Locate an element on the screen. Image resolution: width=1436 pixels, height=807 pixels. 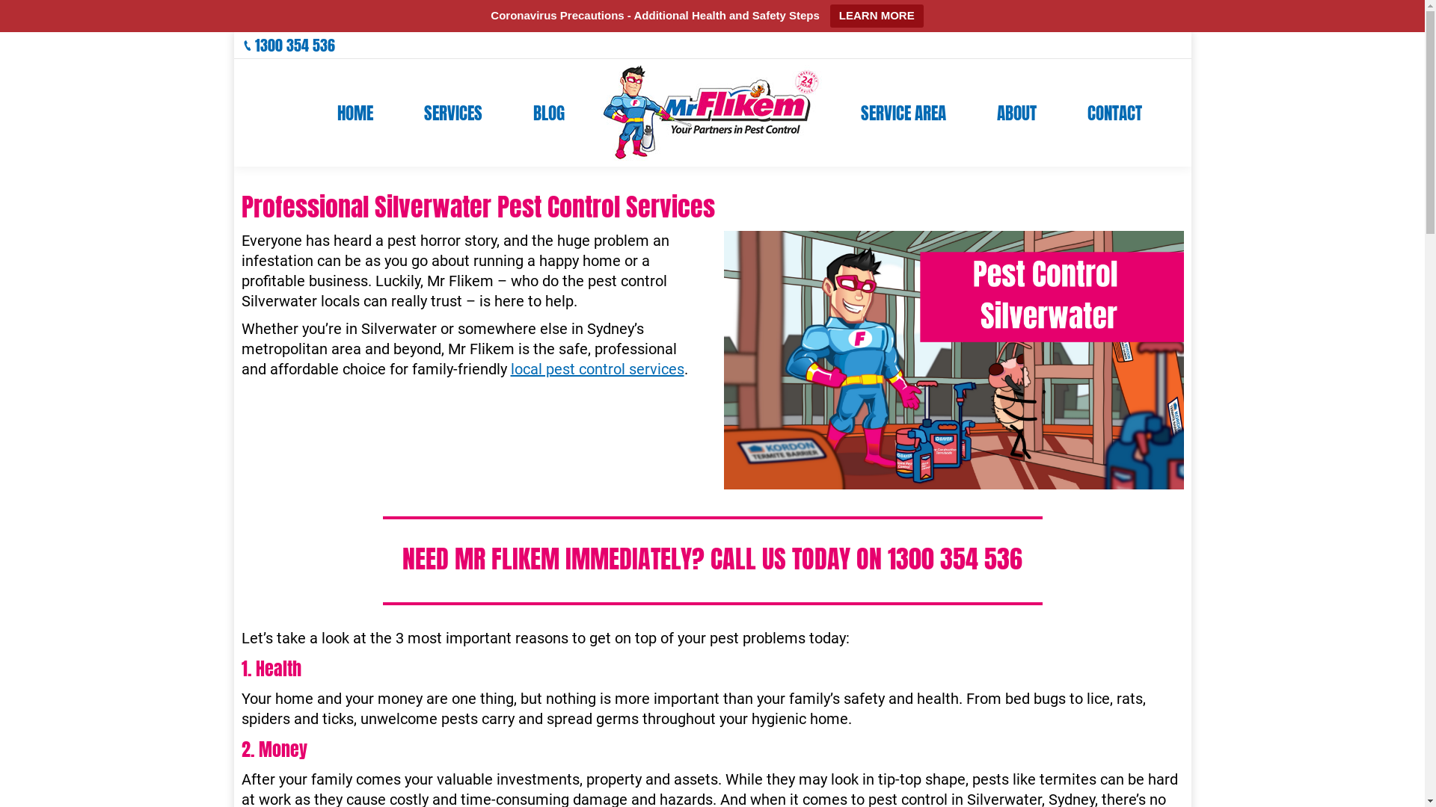
ABOUT is located at coordinates (1016, 113).